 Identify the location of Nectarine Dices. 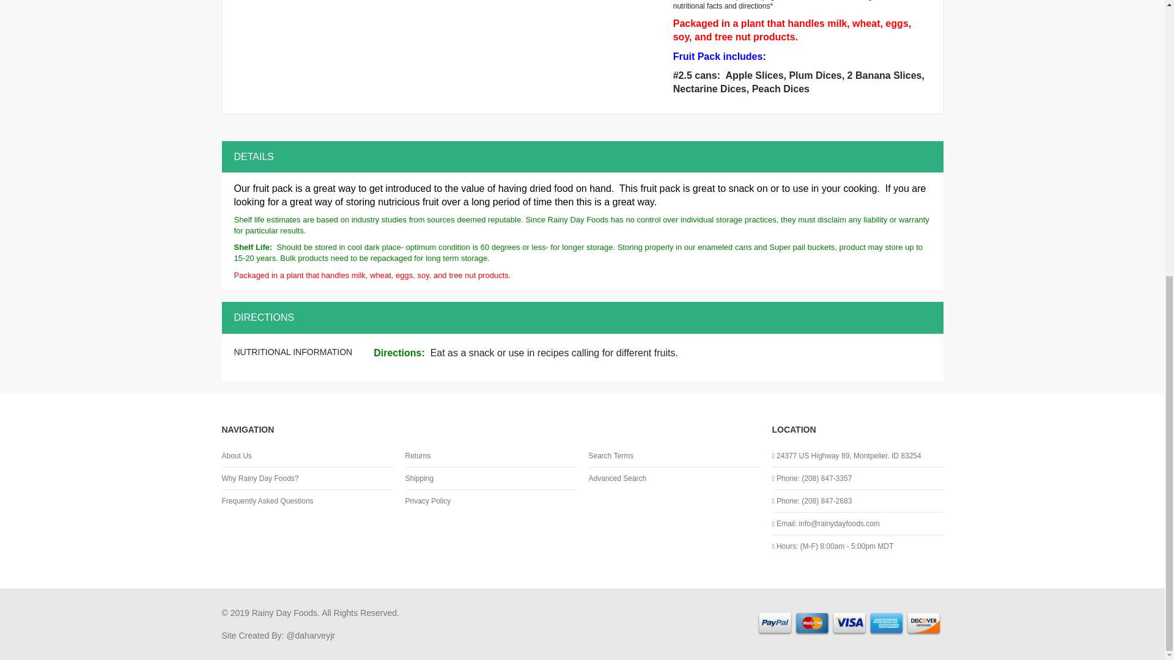
(709, 89).